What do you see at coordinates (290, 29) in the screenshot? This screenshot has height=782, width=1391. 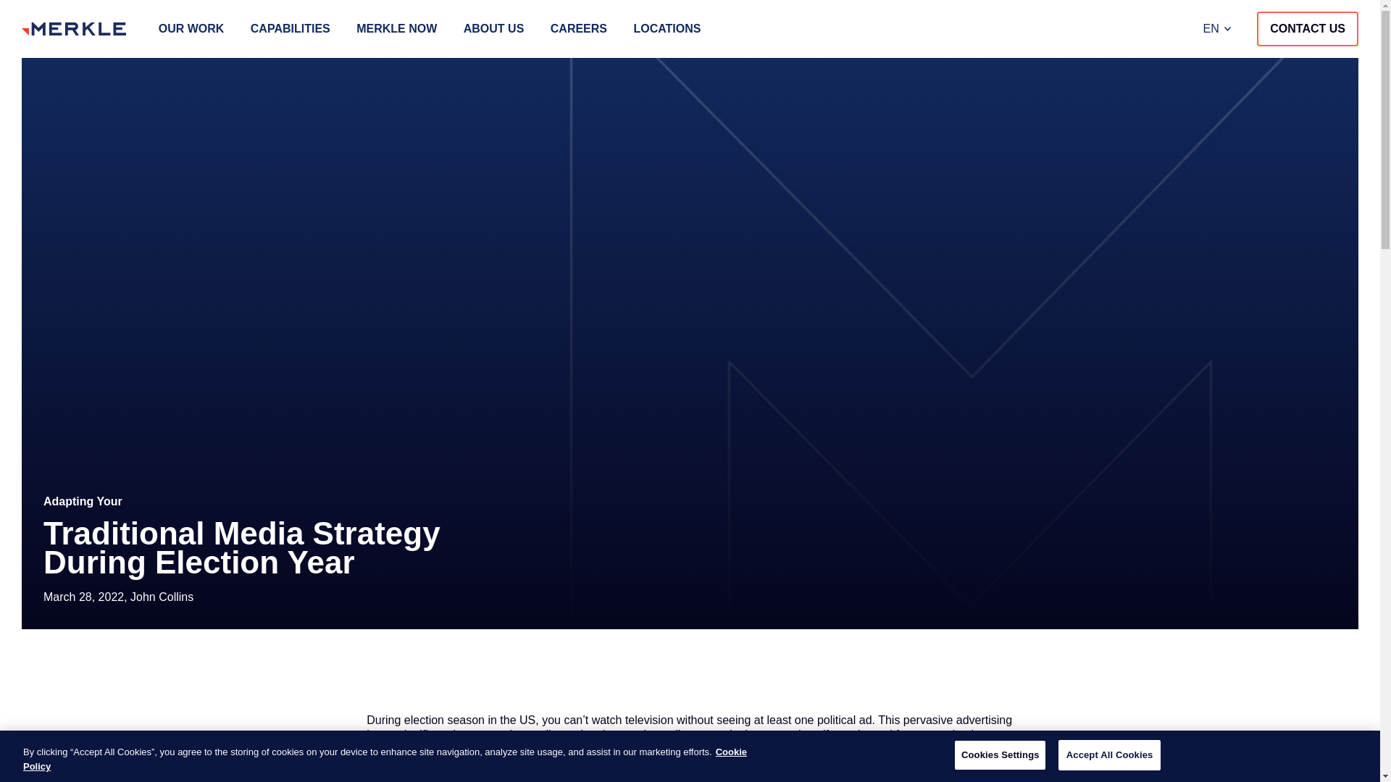 I see `CAPABILITIES` at bounding box center [290, 29].